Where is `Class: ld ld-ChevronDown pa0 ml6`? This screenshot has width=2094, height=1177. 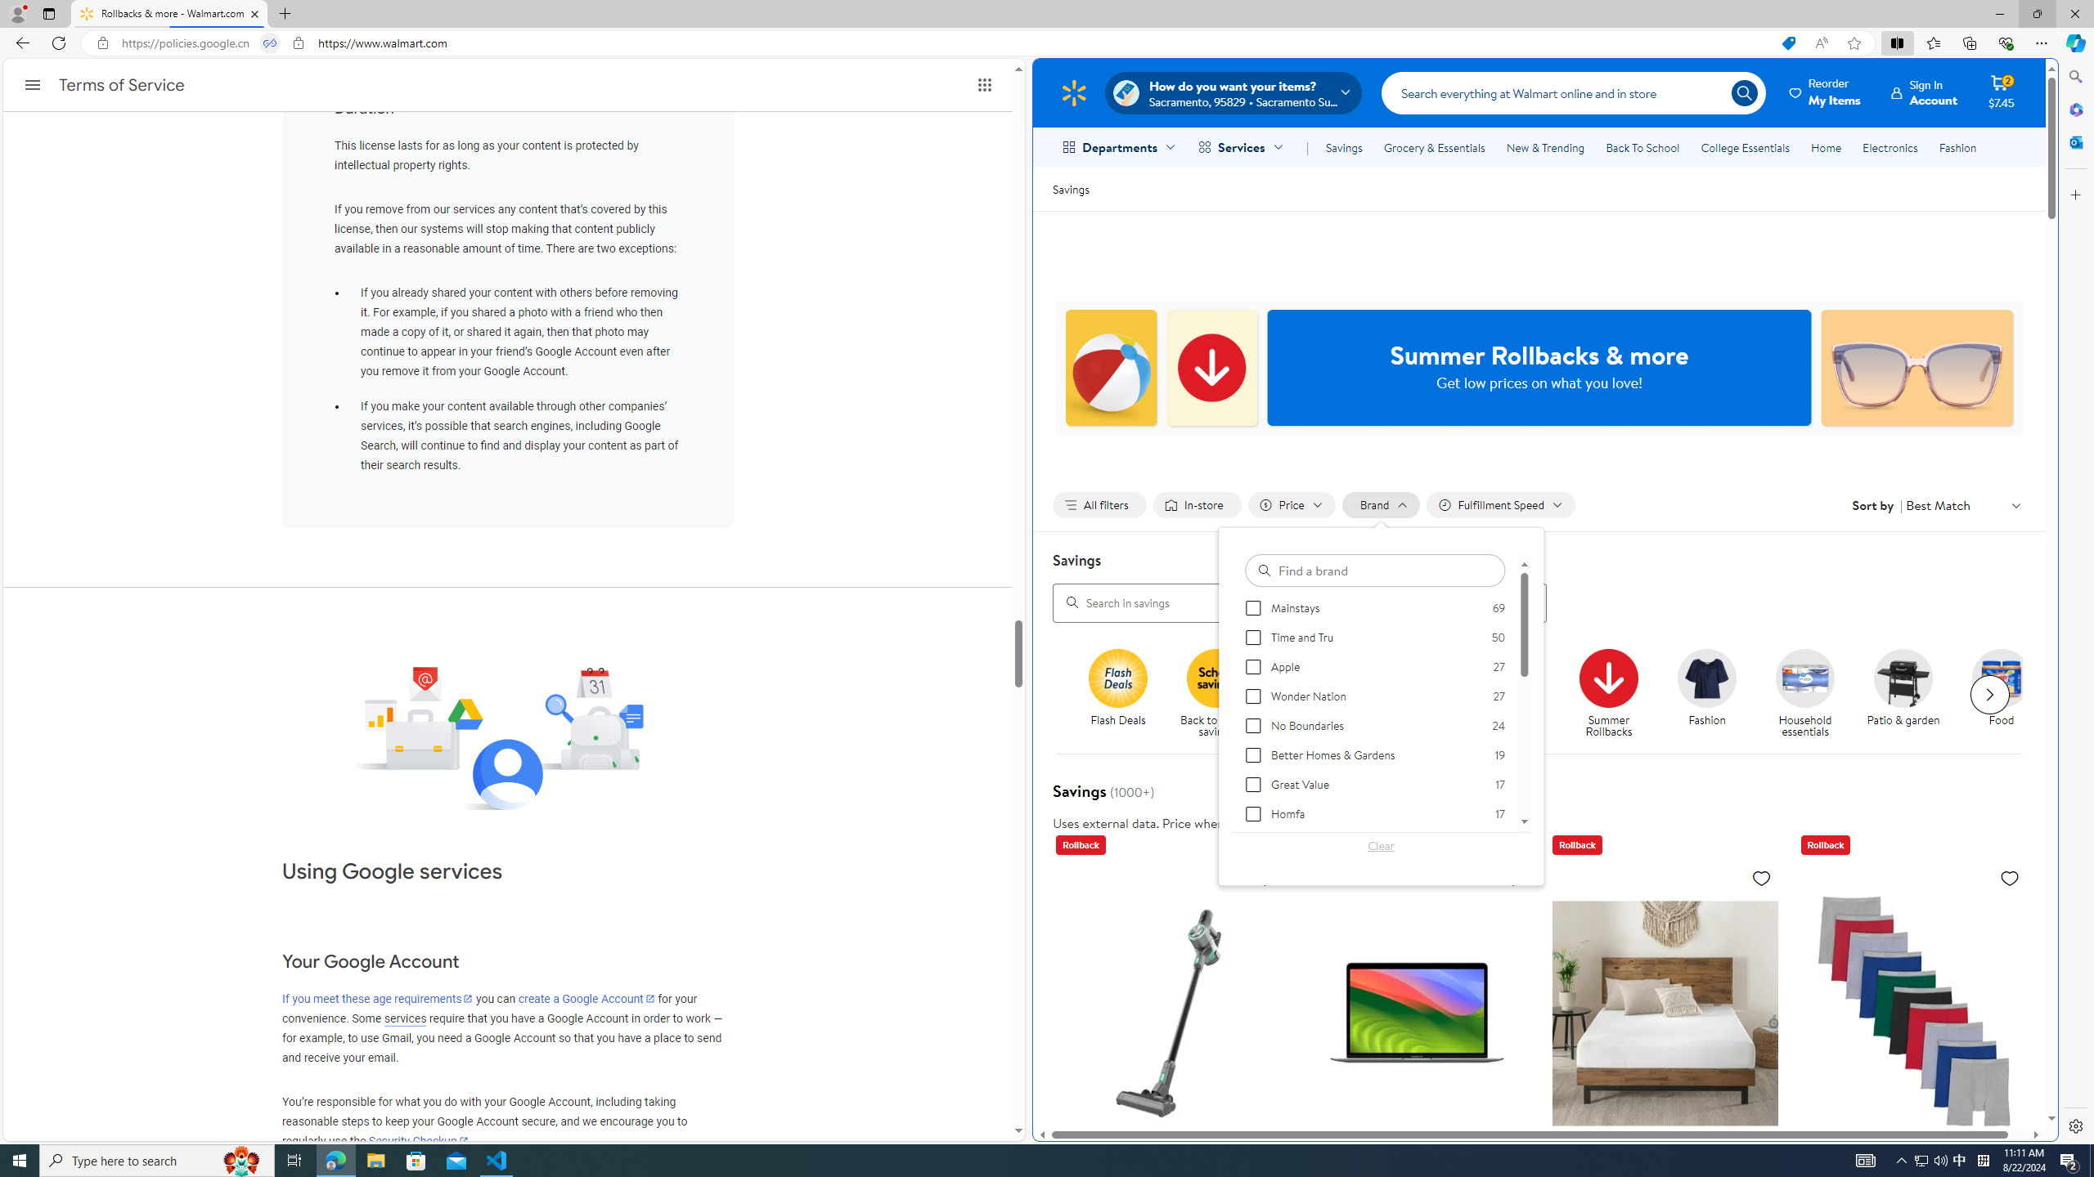 Class: ld ld-ChevronDown pa0 ml6 is located at coordinates (2015, 505).